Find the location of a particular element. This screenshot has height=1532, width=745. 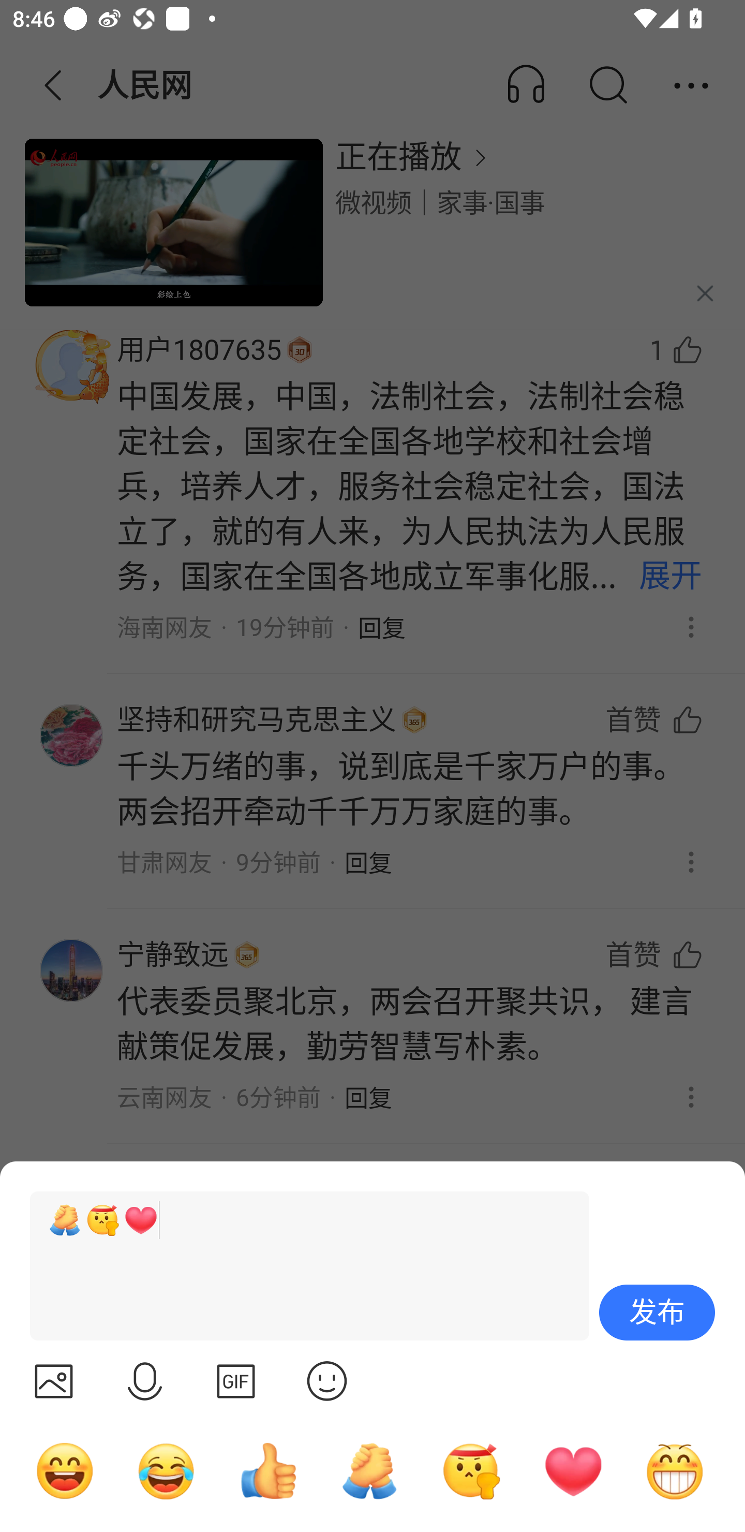

加油 is located at coordinates (369, 1470).